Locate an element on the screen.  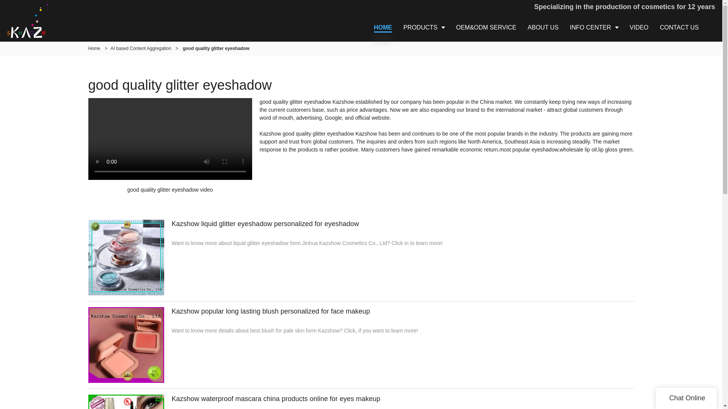
HOME is located at coordinates (383, 27).